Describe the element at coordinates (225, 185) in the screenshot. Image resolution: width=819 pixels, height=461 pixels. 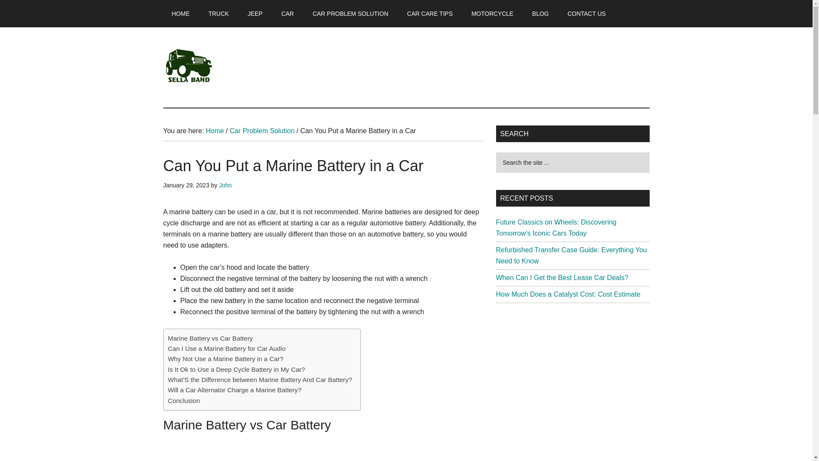
I see `John` at that location.